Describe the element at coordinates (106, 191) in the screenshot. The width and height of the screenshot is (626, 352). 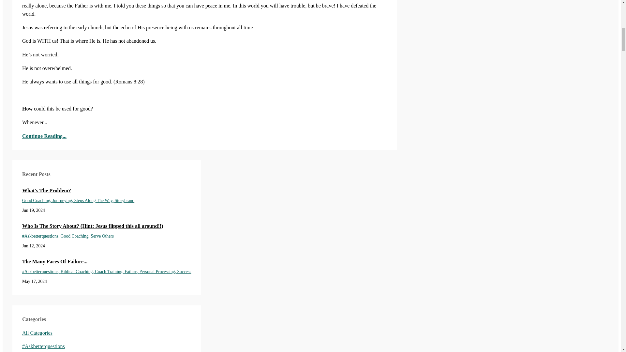
I see `What's The Problem?` at that location.